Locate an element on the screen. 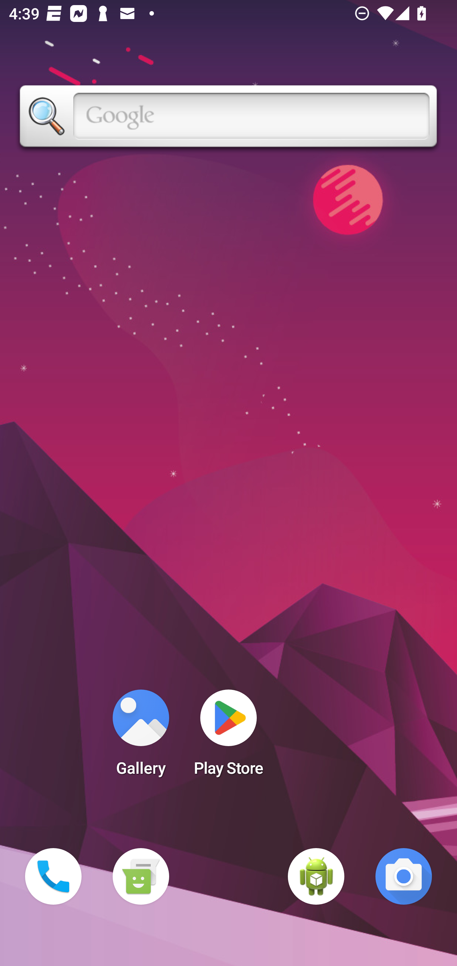 The height and width of the screenshot is (966, 457). Phone is located at coordinates (53, 876).